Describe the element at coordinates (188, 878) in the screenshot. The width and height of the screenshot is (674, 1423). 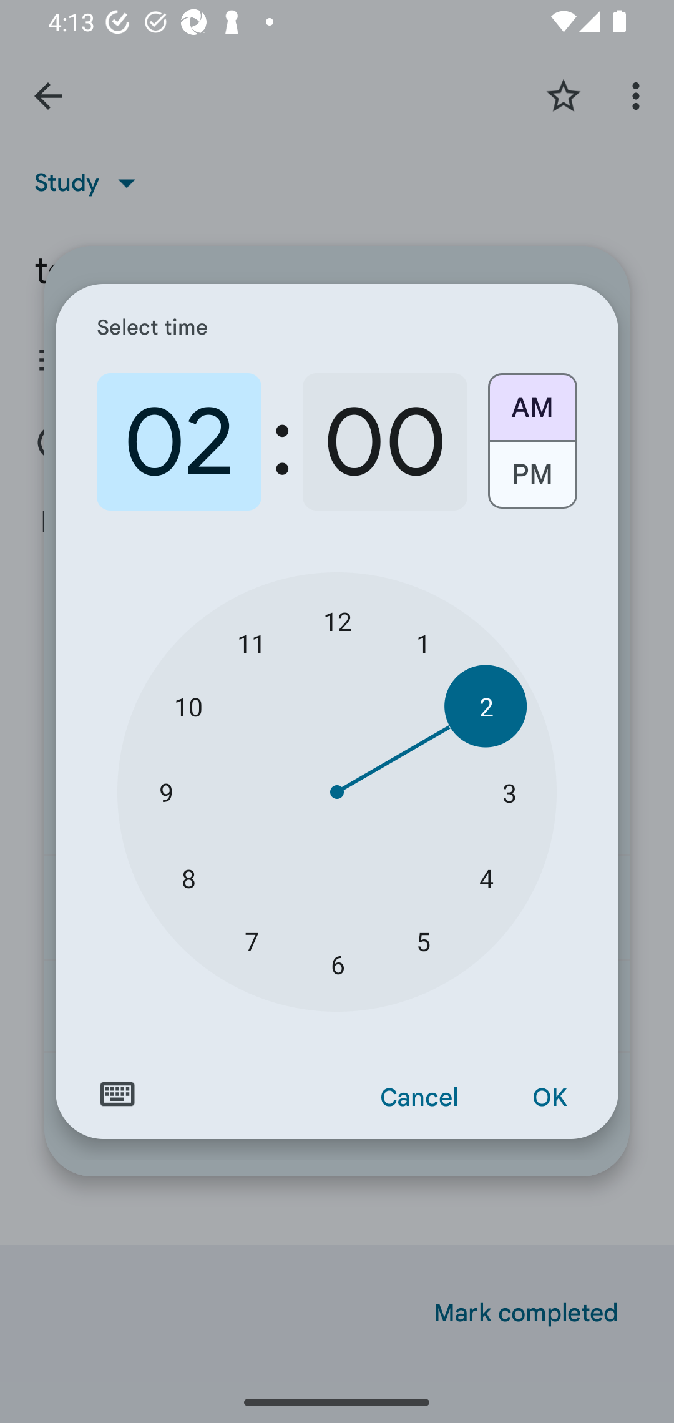
I see `8 8 o'clock` at that location.